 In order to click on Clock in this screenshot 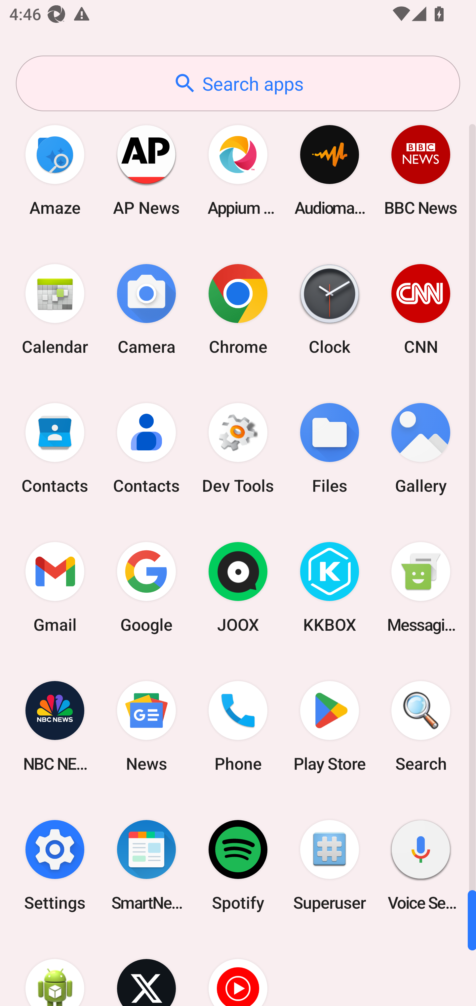, I will do `click(329, 309)`.